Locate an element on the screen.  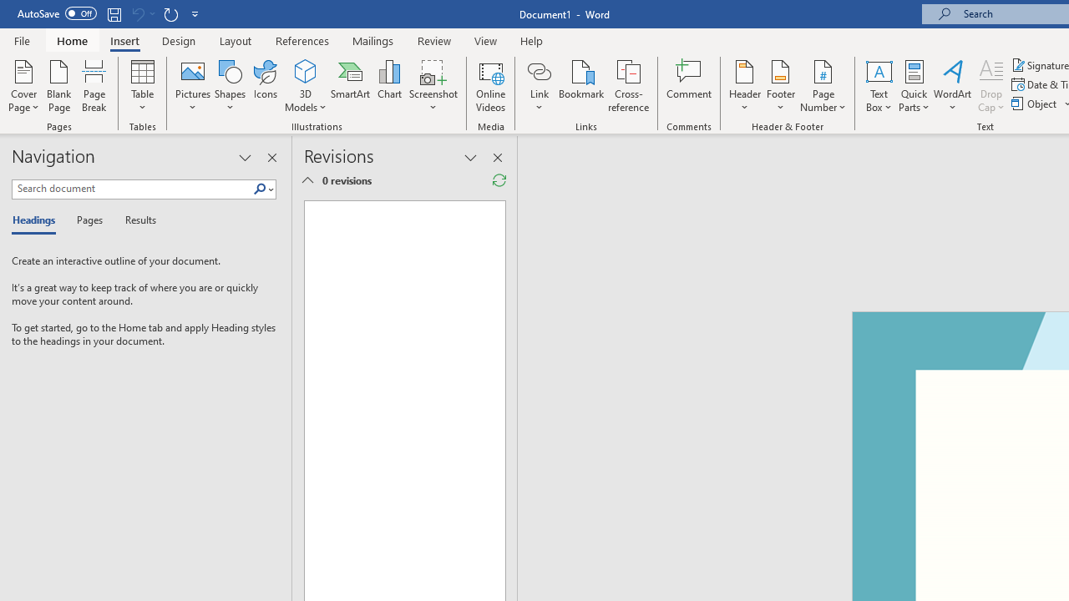
Icons is located at coordinates (266, 85).